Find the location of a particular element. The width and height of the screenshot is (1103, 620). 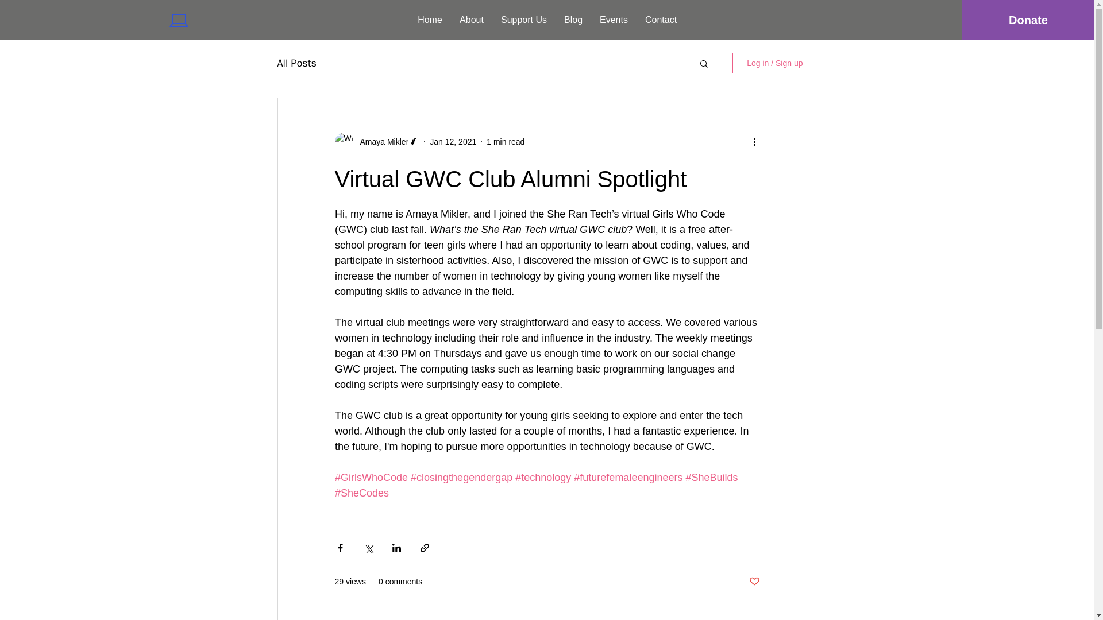

About is located at coordinates (471, 20).